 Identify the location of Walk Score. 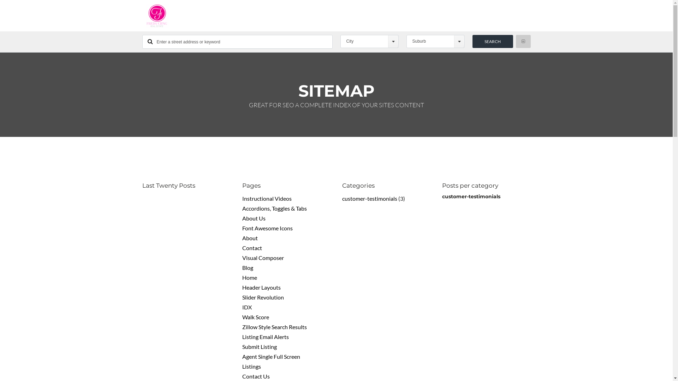
(256, 317).